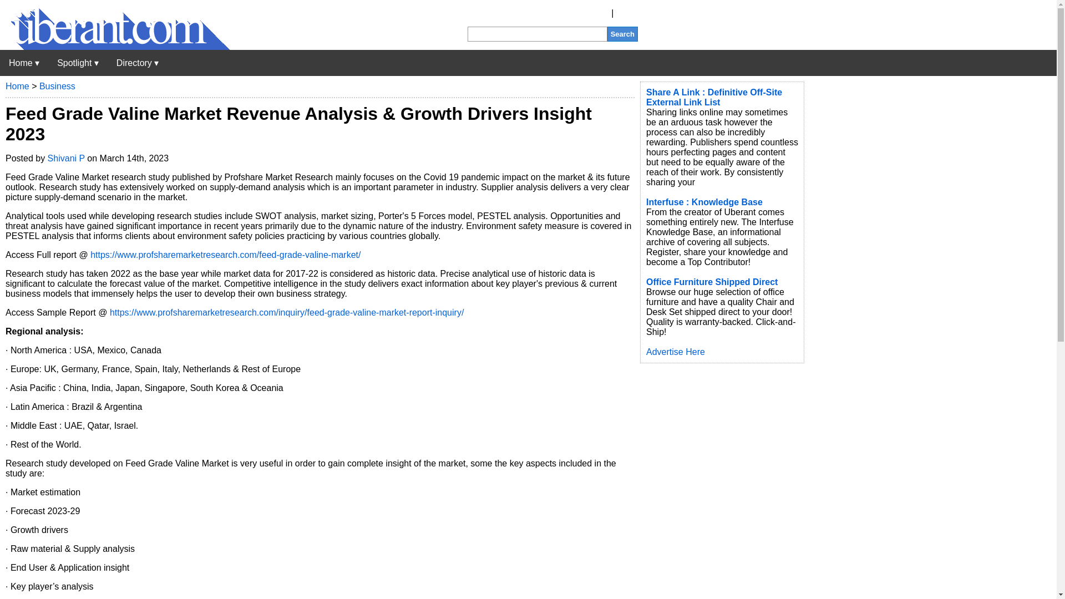 This screenshot has width=1065, height=599. I want to click on Search, so click(622, 33).